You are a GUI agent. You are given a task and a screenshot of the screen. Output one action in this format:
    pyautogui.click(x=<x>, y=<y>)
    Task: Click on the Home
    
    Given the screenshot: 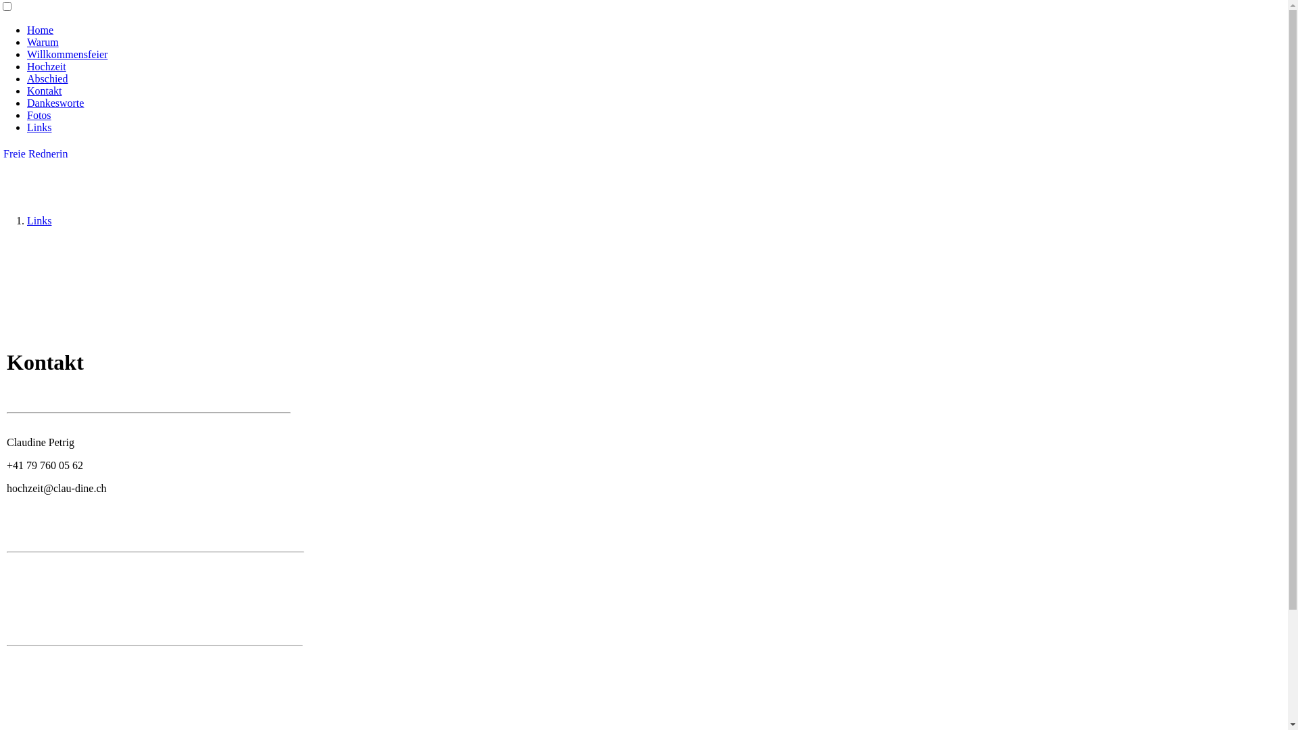 What is the action you would take?
    pyautogui.click(x=41, y=30)
    